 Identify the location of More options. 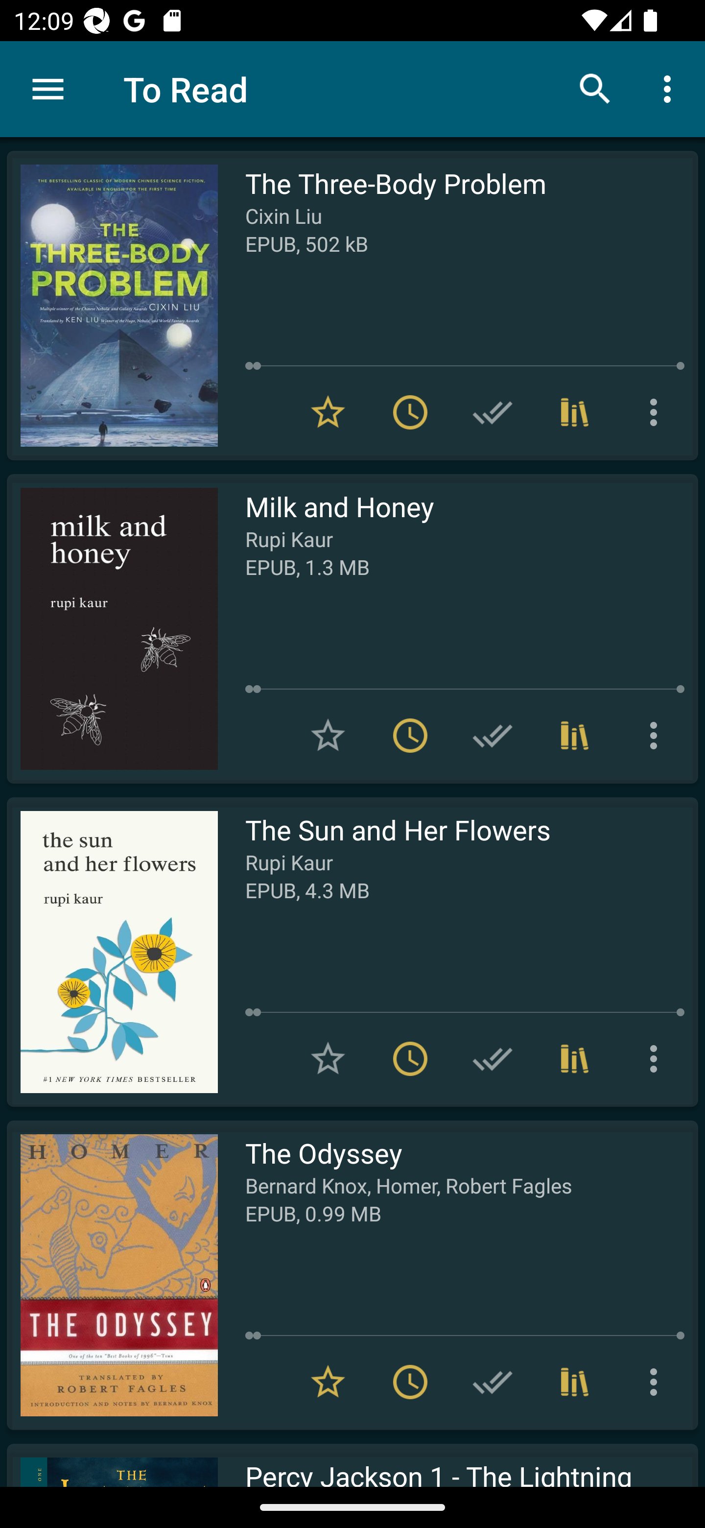
(657, 1059).